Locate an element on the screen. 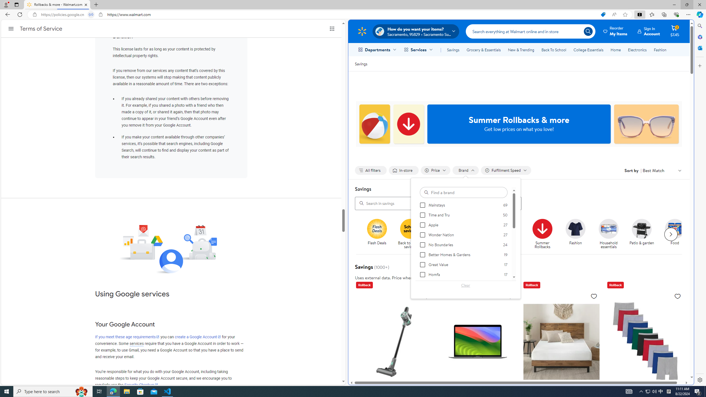 This screenshot has width=706, height=397. Household essentials Household essentials is located at coordinates (608, 234).